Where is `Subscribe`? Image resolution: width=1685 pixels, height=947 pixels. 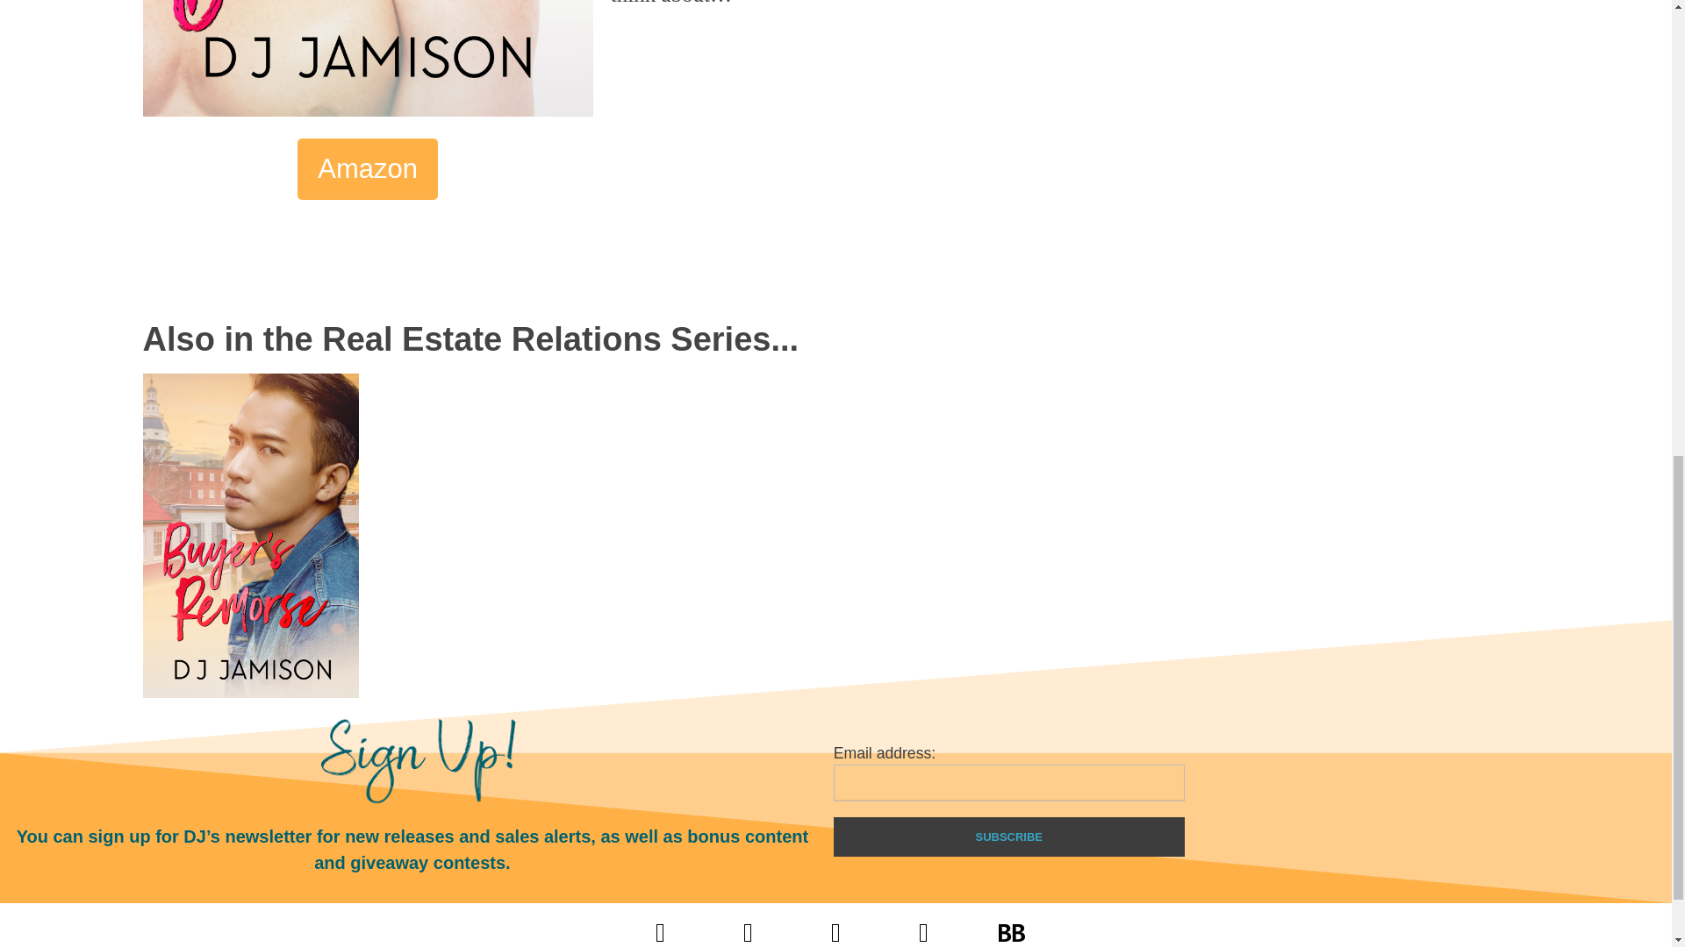 Subscribe is located at coordinates (1009, 837).